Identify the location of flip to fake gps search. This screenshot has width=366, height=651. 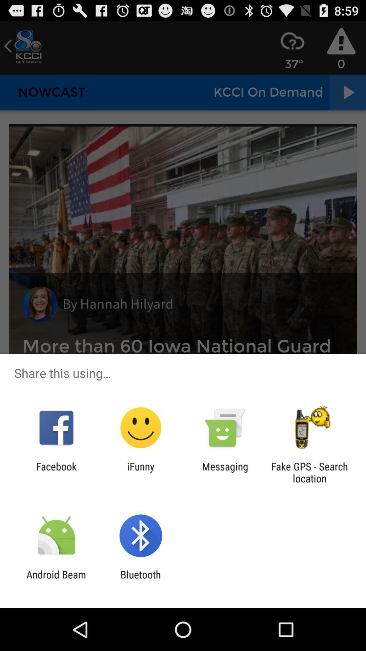
(309, 472).